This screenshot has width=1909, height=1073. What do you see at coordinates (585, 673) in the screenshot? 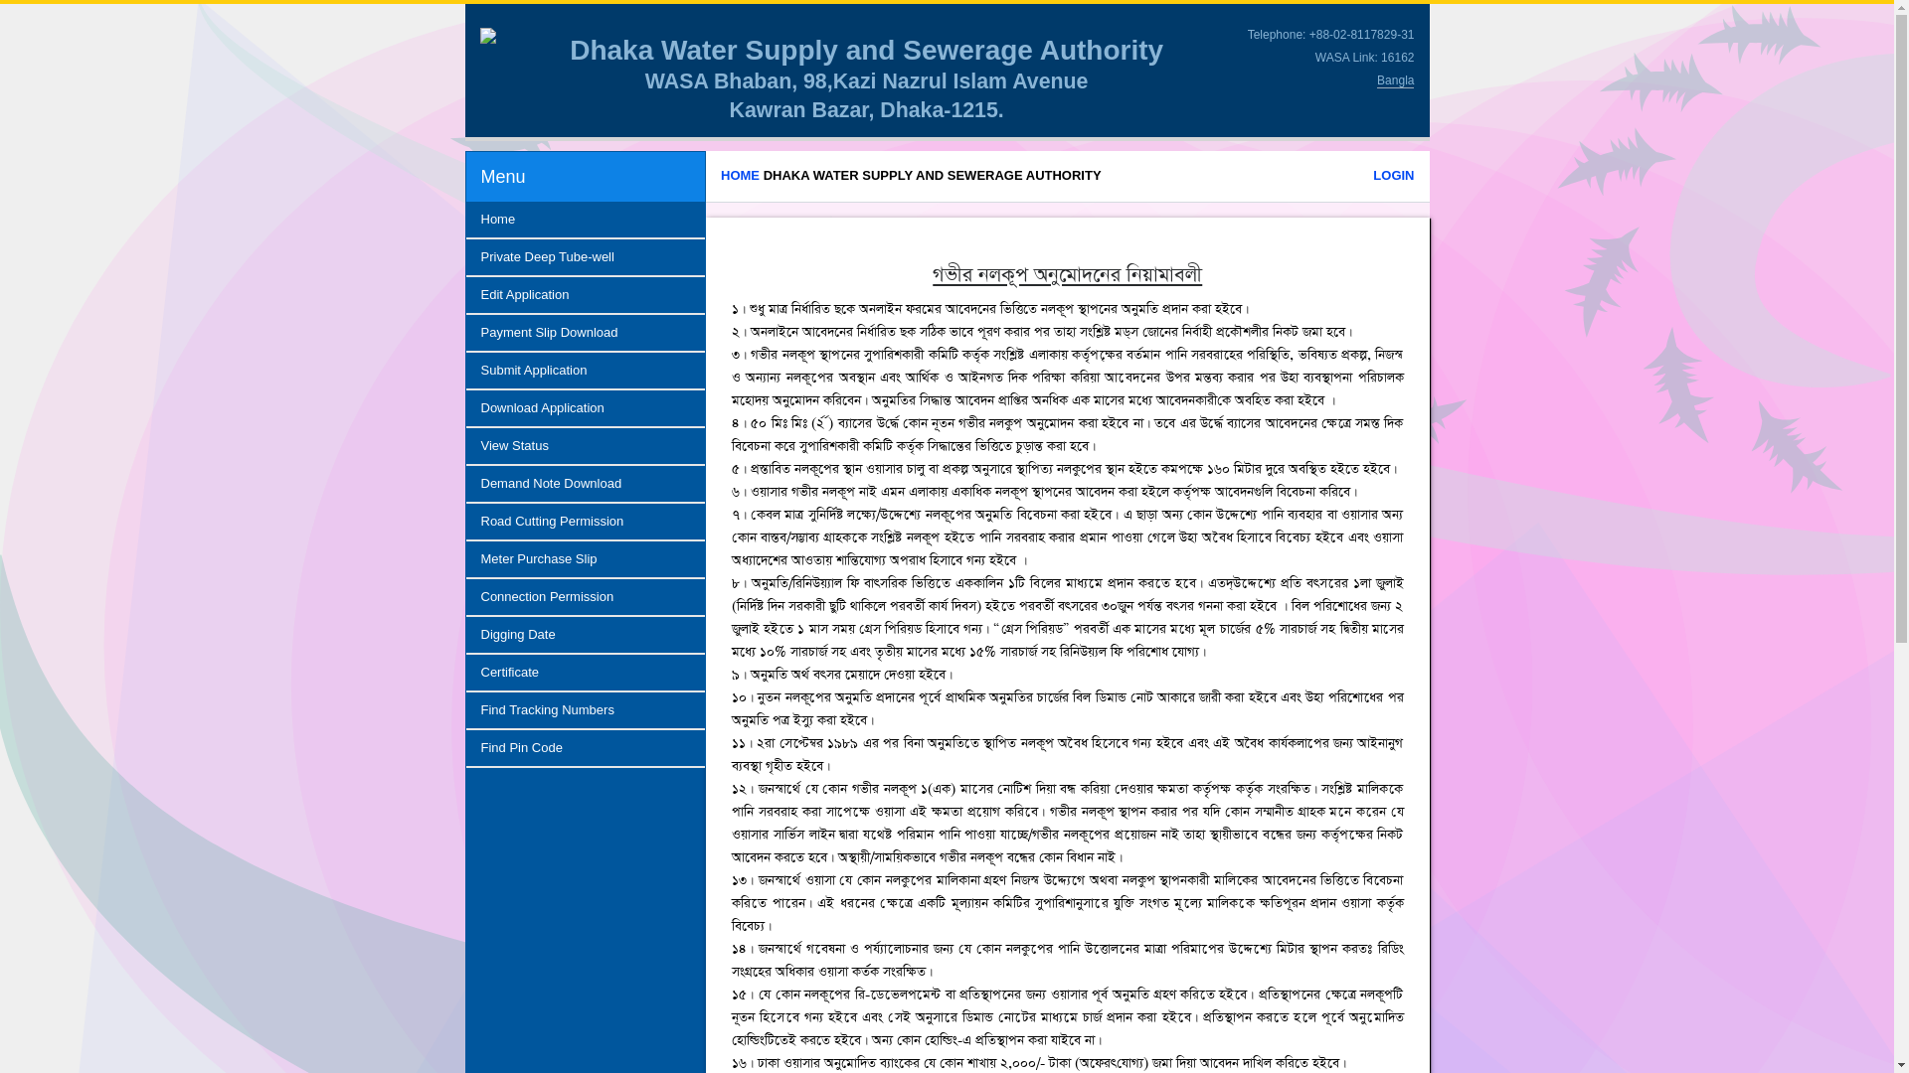
I see `Certificate` at bounding box center [585, 673].